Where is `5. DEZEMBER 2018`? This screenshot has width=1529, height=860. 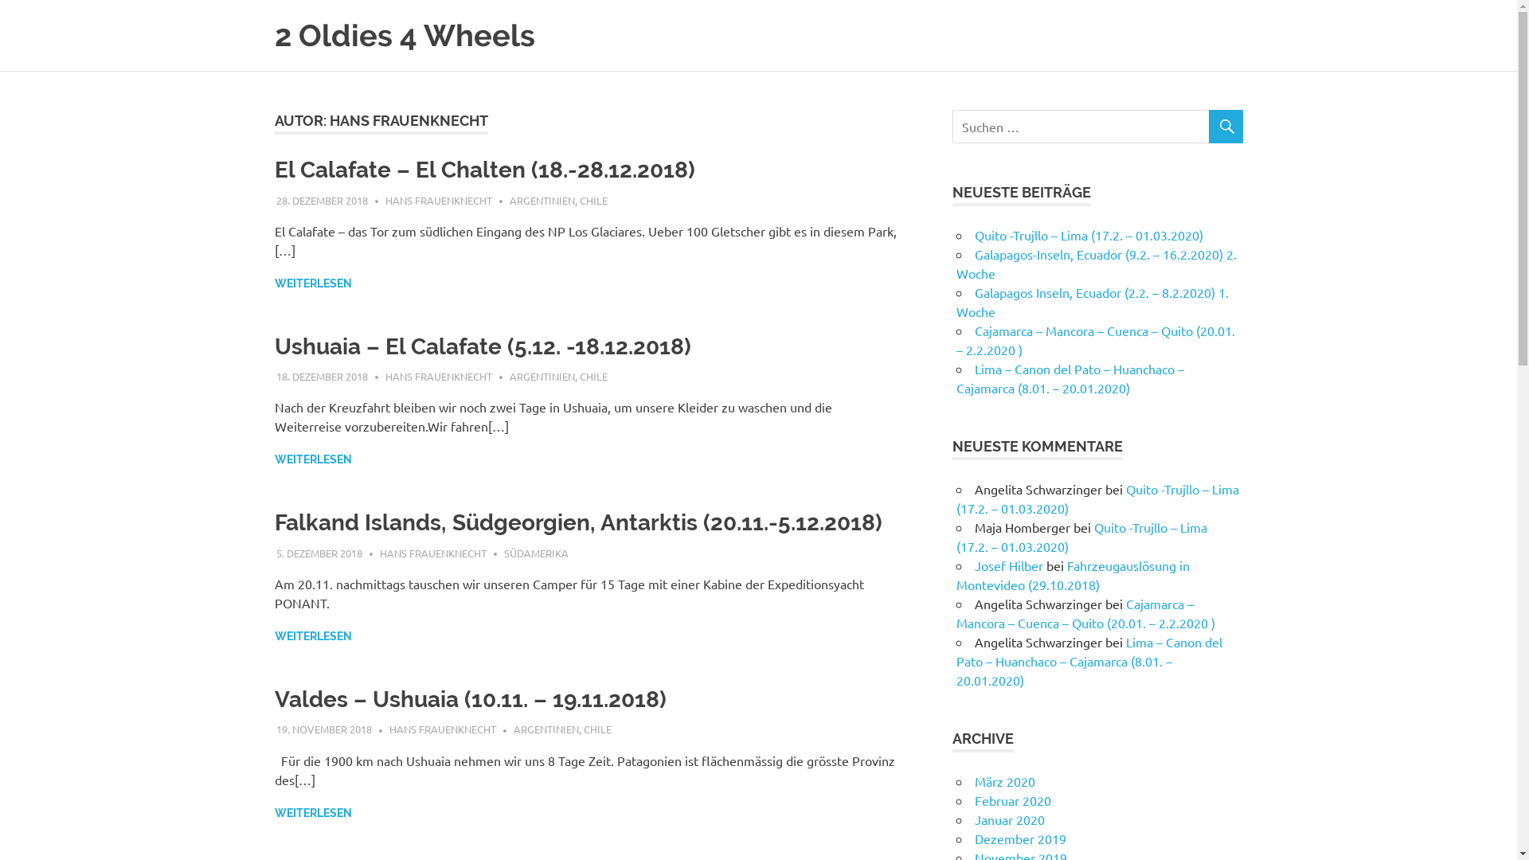
5. DEZEMBER 2018 is located at coordinates (319, 553).